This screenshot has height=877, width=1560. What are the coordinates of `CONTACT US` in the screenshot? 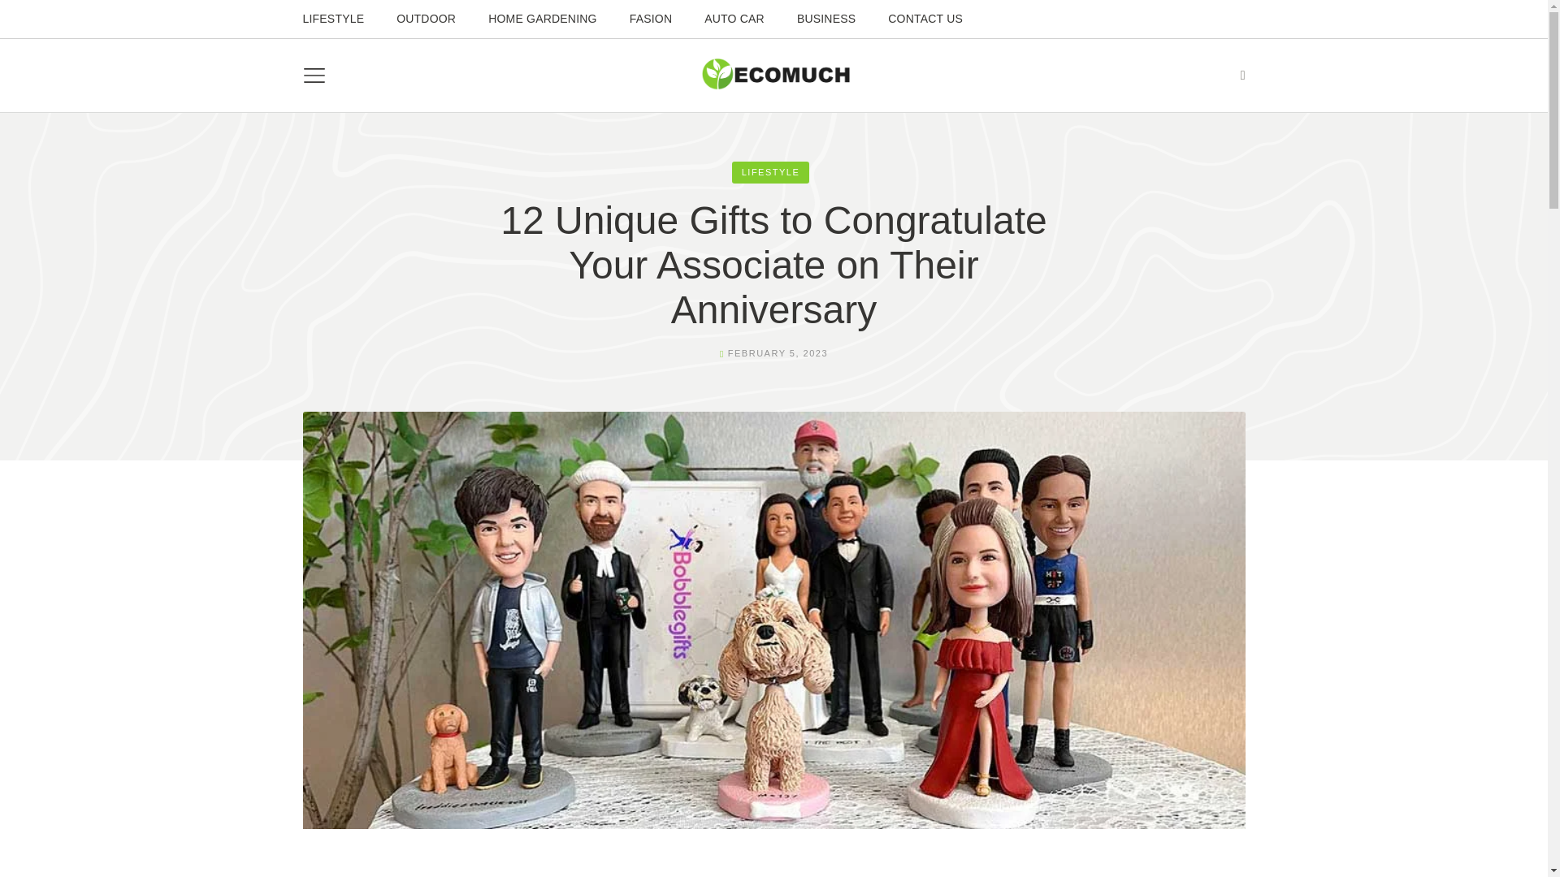 It's located at (925, 18).